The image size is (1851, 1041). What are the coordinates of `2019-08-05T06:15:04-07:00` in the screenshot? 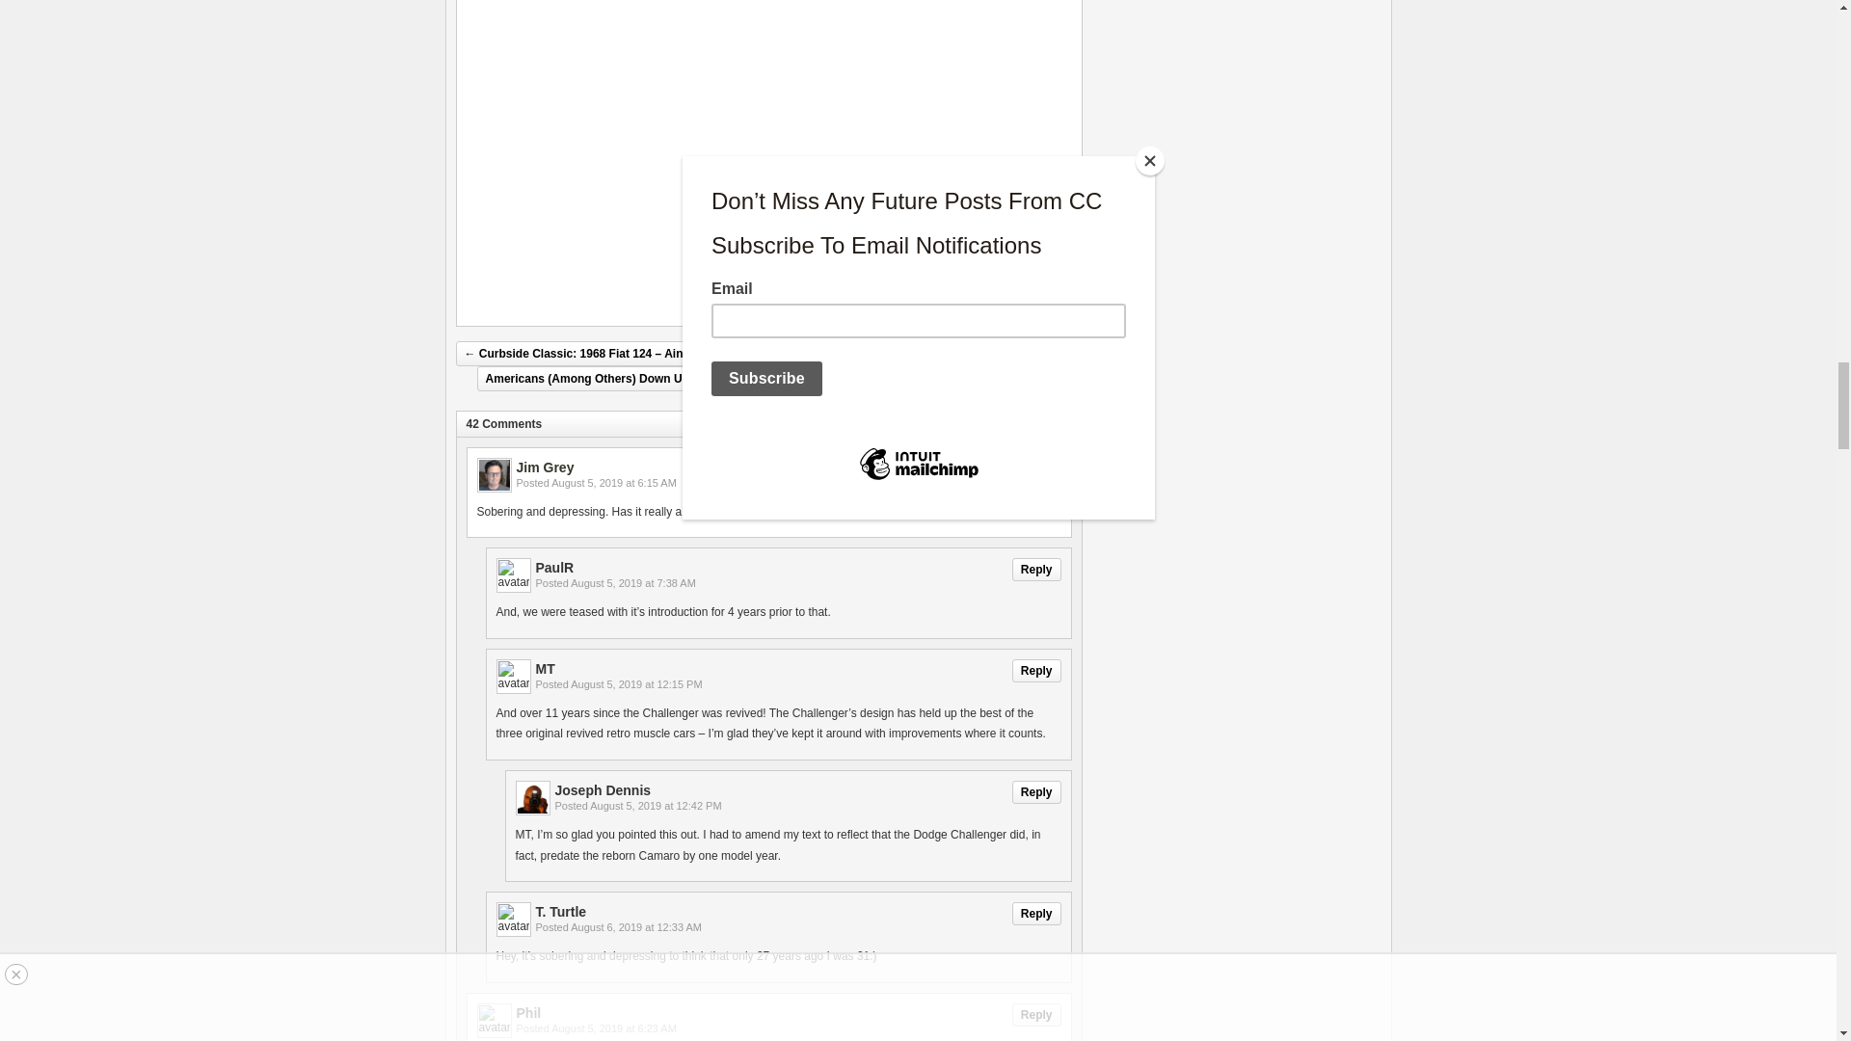 It's located at (614, 482).